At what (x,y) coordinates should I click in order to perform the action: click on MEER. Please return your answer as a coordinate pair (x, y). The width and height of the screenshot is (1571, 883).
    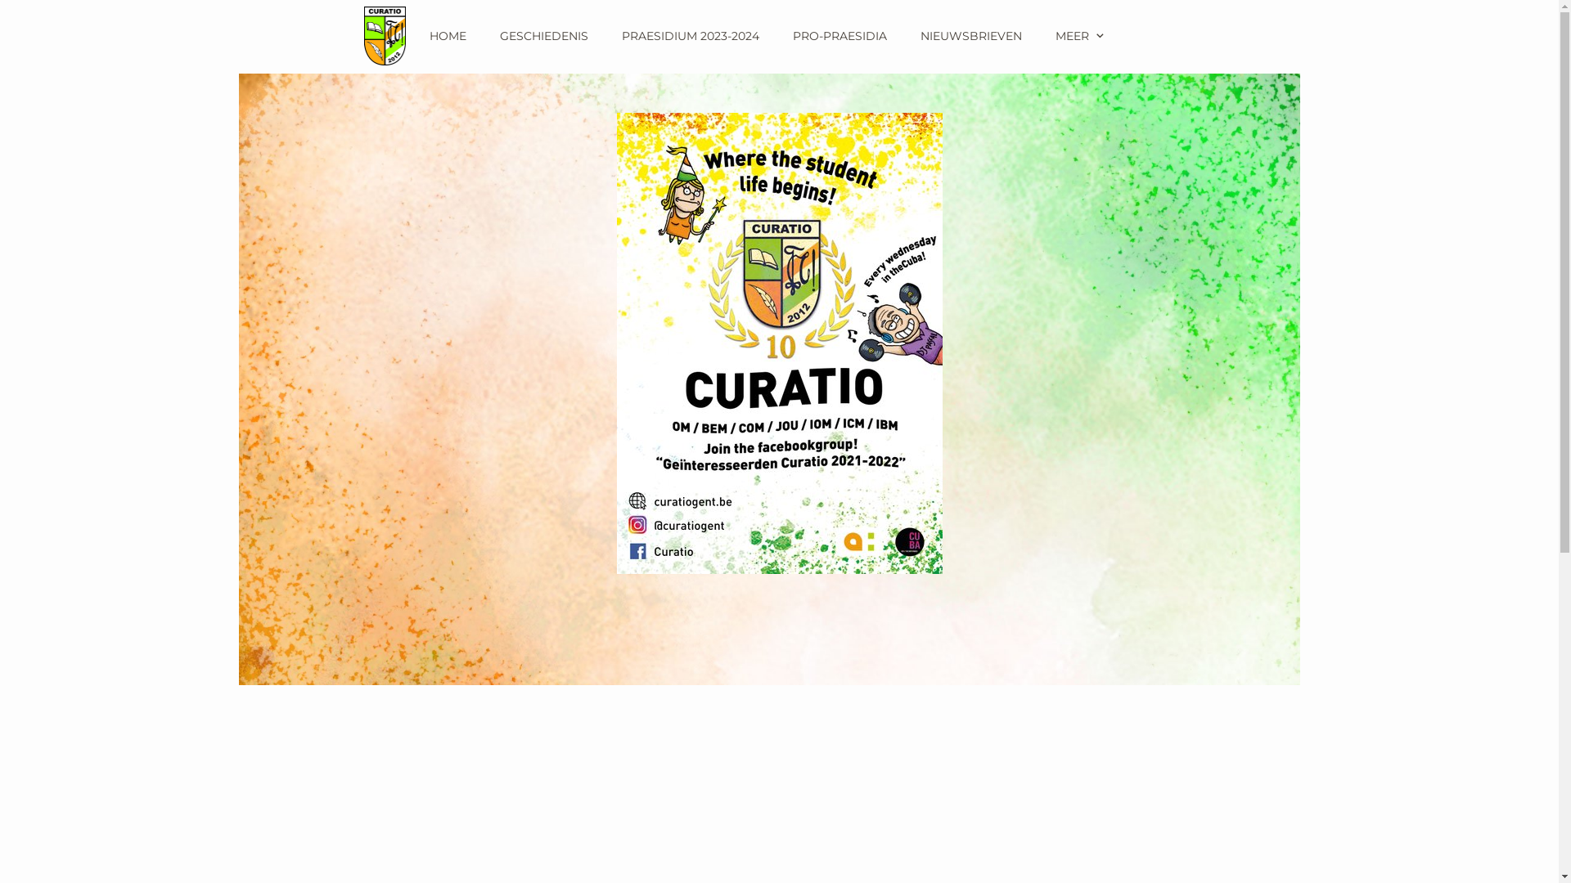
    Looking at the image, I should click on (1082, 36).